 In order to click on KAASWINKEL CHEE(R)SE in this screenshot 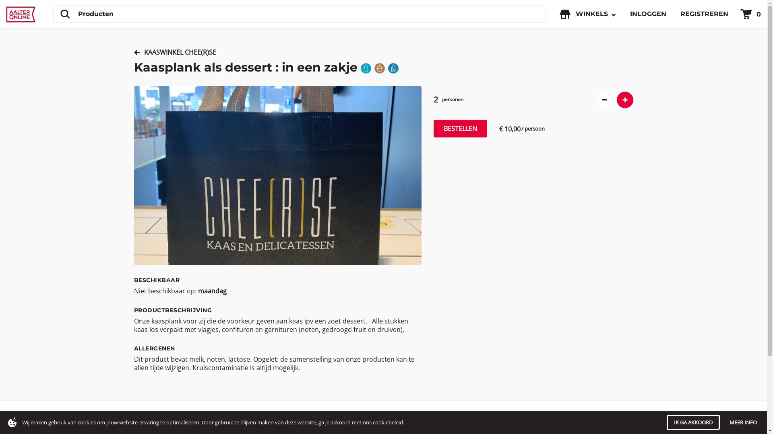, I will do `click(177, 52)`.